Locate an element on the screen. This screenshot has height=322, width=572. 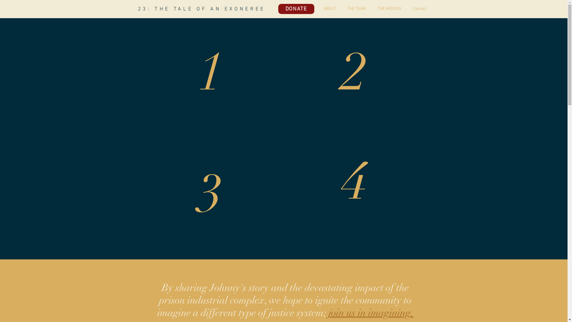
THE MISSION is located at coordinates (386, 9).